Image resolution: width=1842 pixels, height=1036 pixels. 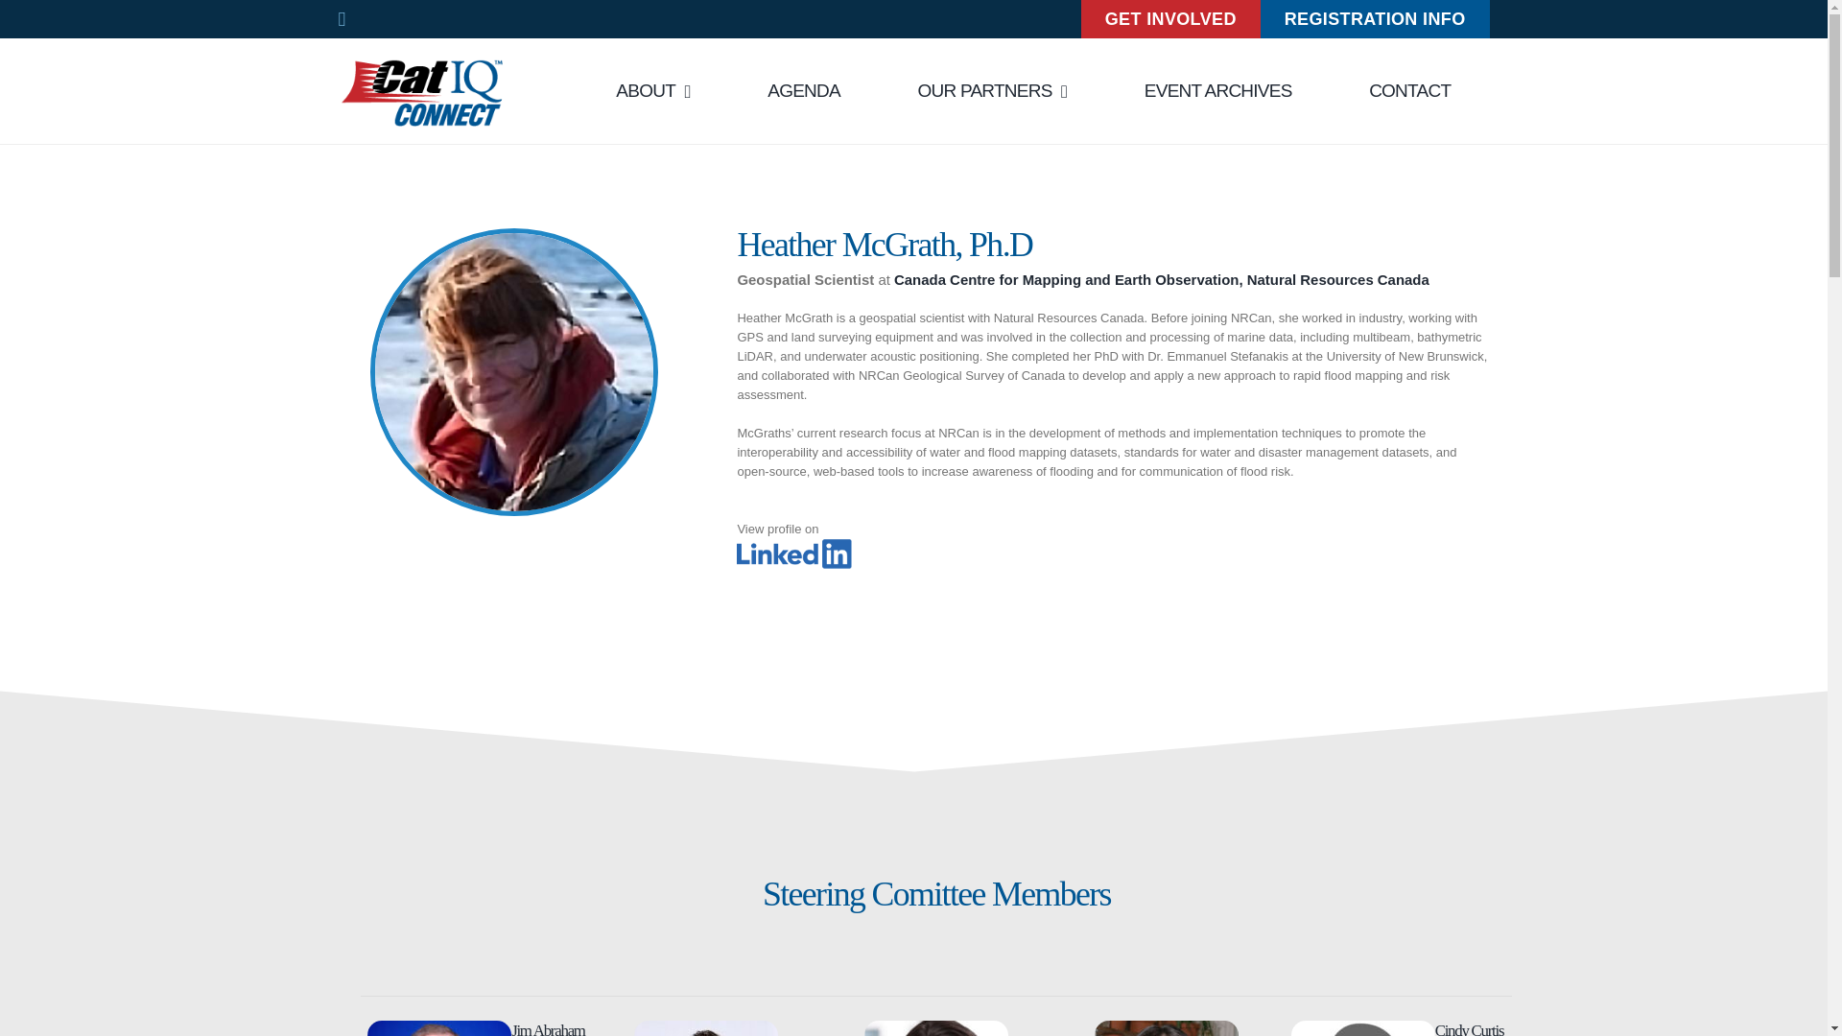 I want to click on GET INVOLVED, so click(x=1170, y=19).